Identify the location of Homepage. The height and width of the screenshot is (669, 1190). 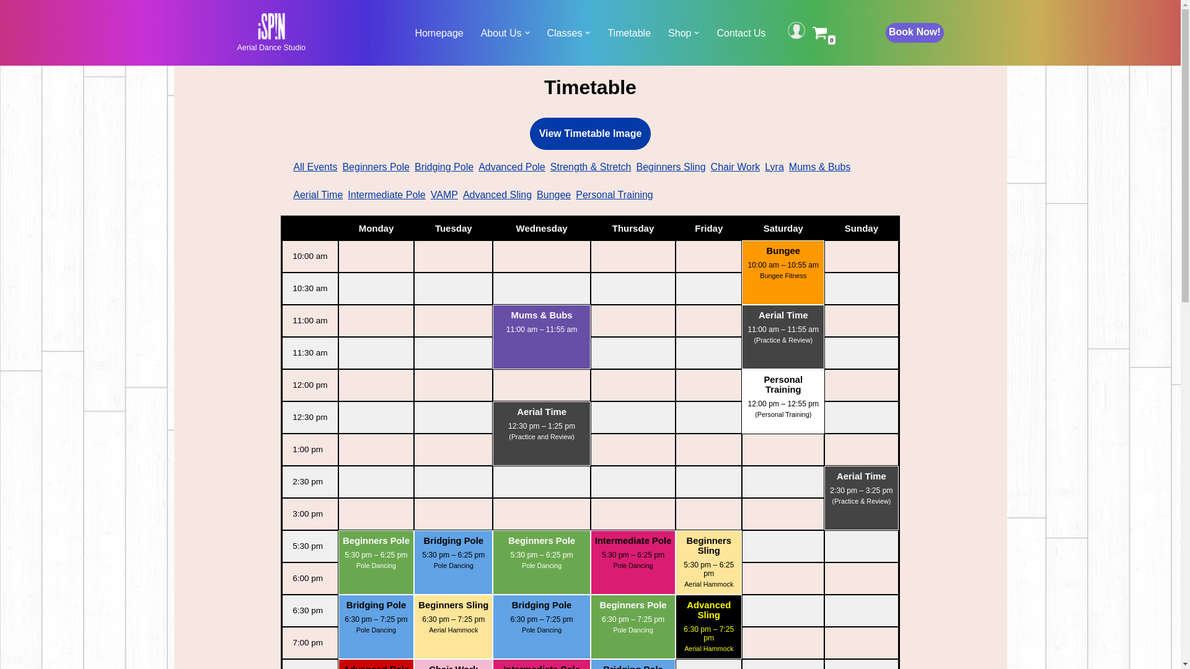
(439, 33).